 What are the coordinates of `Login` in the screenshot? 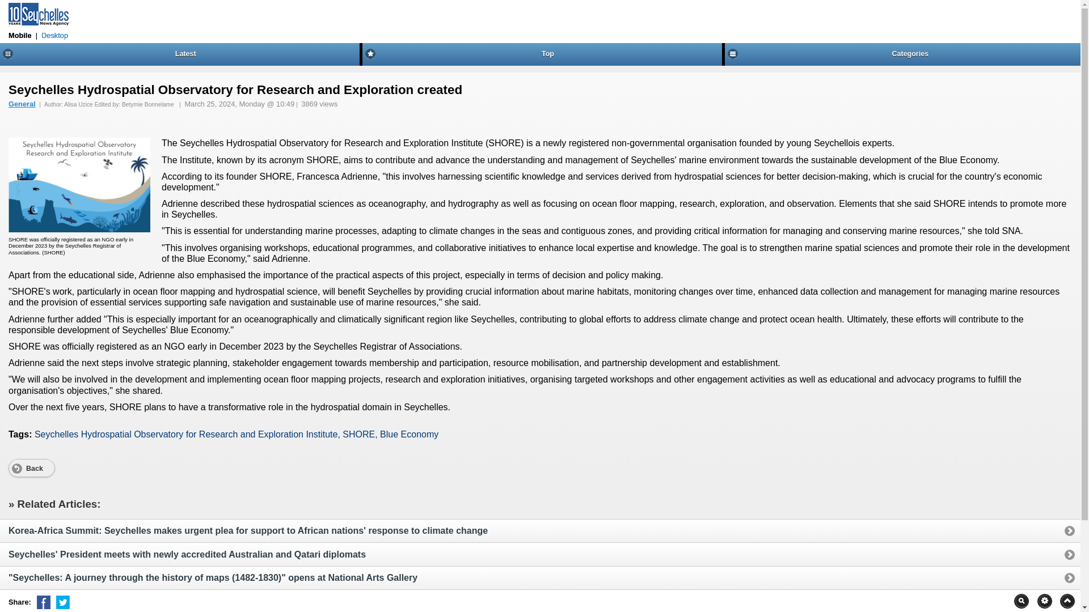 It's located at (11, 5).